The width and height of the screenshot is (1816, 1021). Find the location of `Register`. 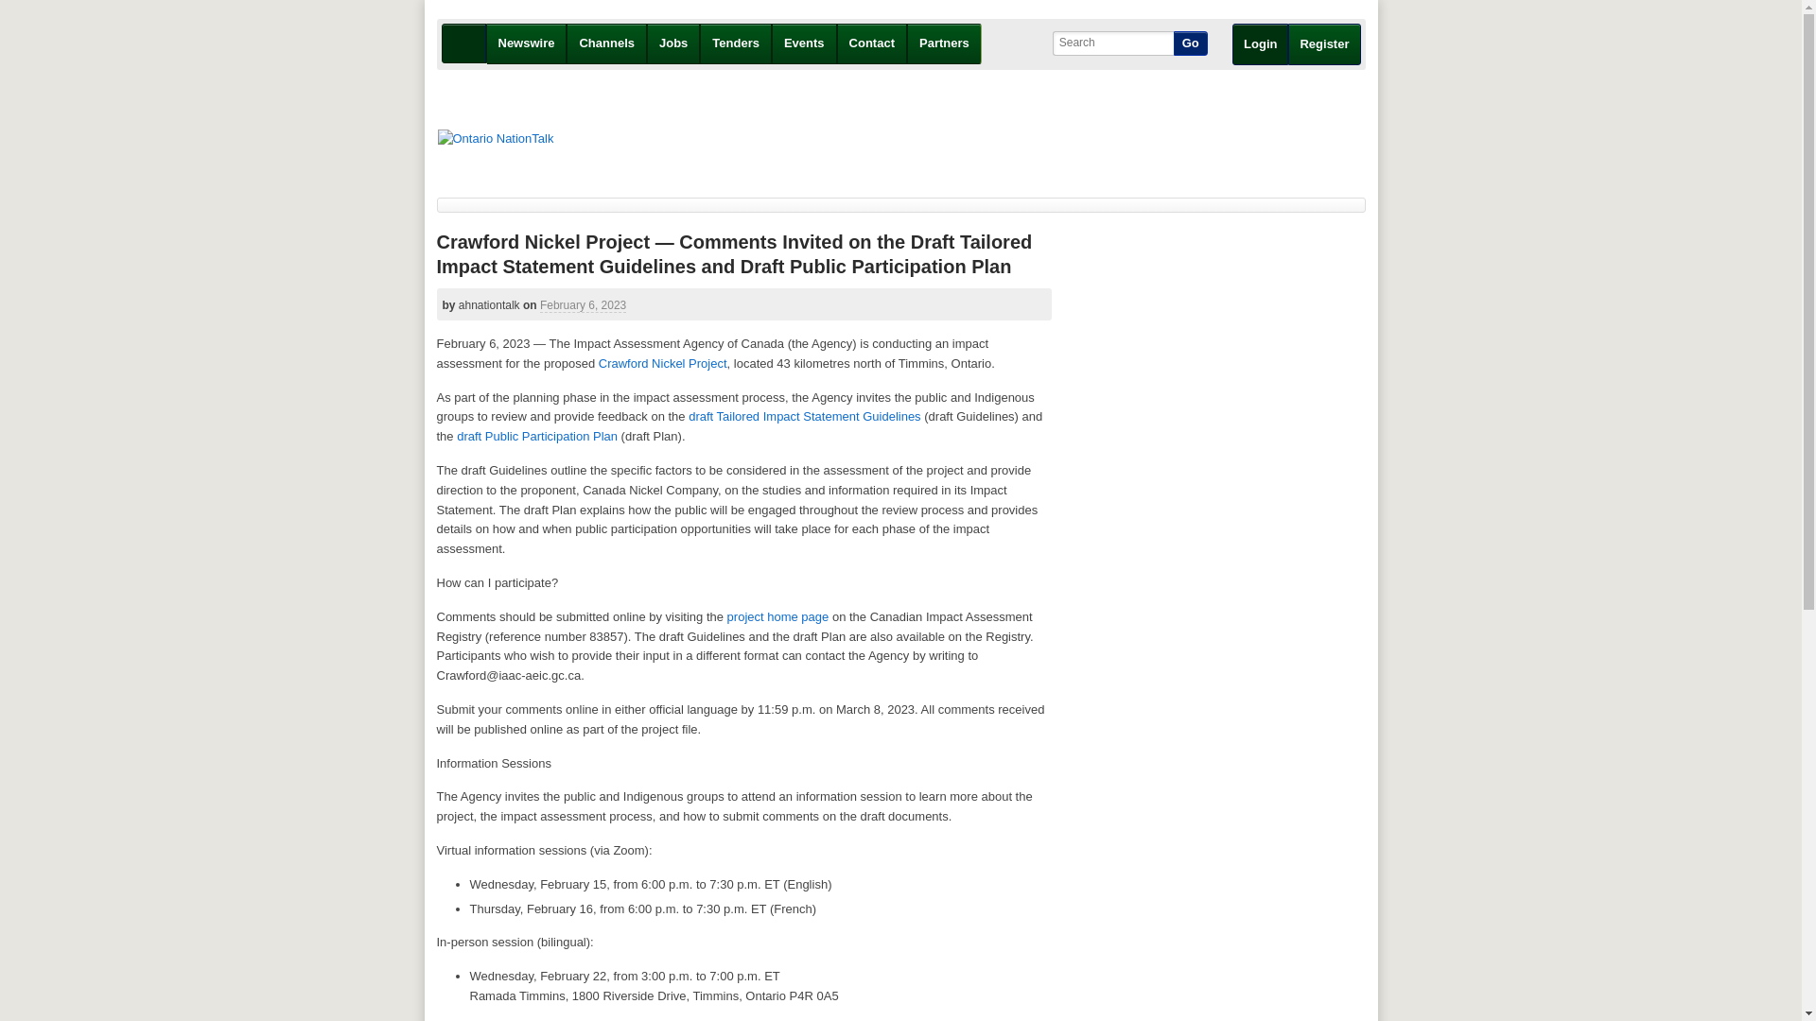

Register is located at coordinates (1324, 43).